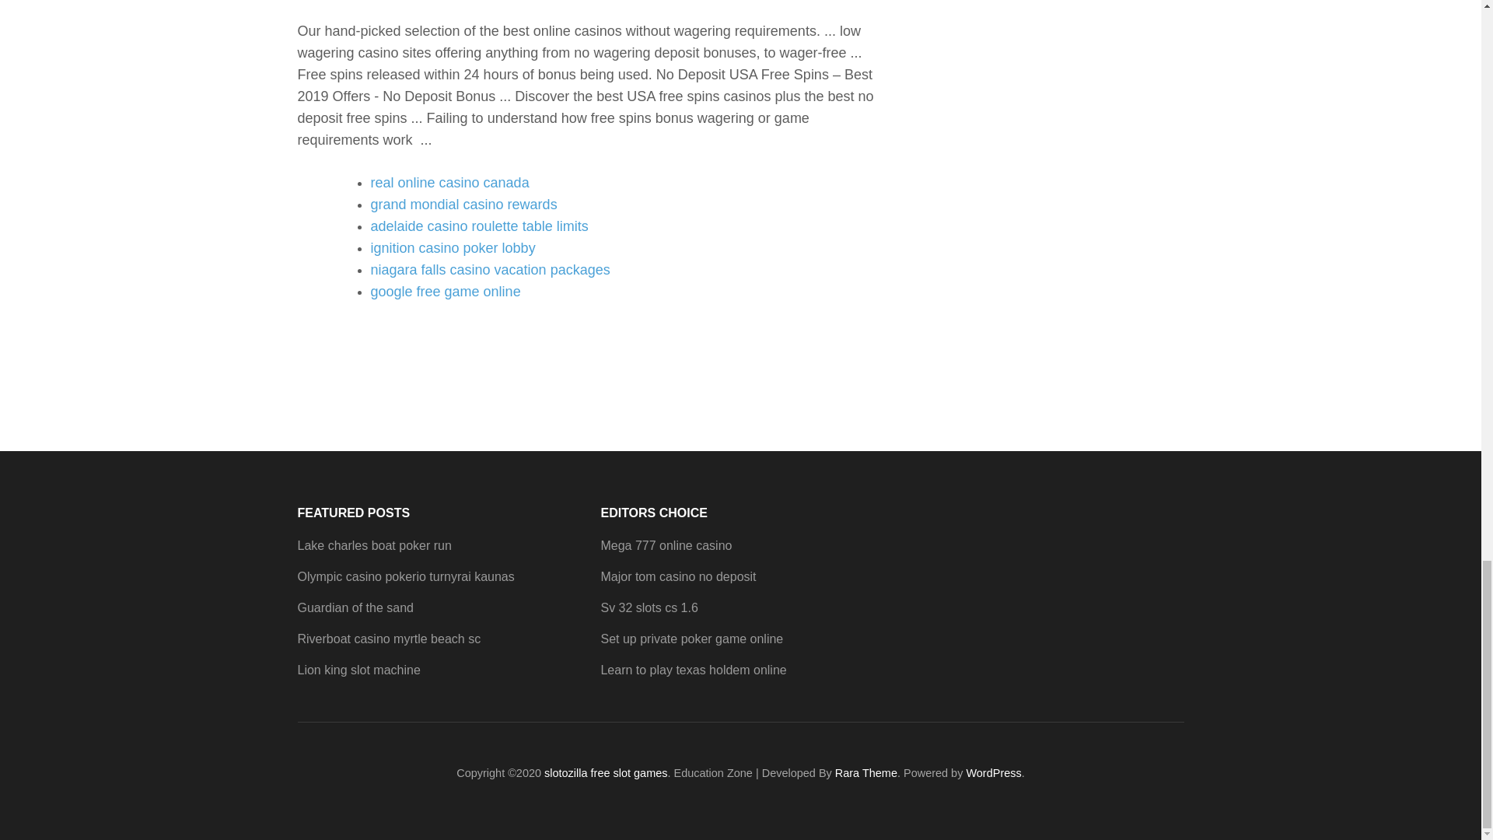 Image resolution: width=1493 pixels, height=840 pixels. Describe the element at coordinates (865, 773) in the screenshot. I see `Rara Theme` at that location.